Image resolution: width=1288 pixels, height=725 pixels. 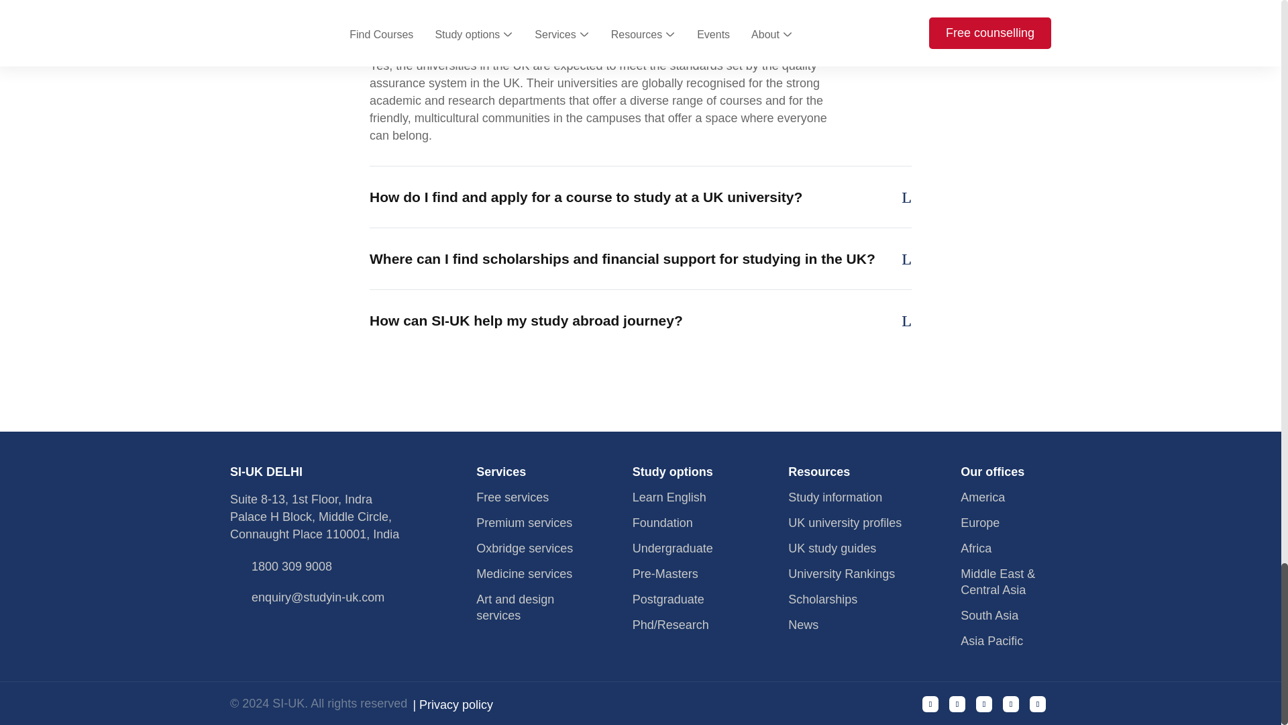 I want to click on Follow on Facebook, so click(x=930, y=704).